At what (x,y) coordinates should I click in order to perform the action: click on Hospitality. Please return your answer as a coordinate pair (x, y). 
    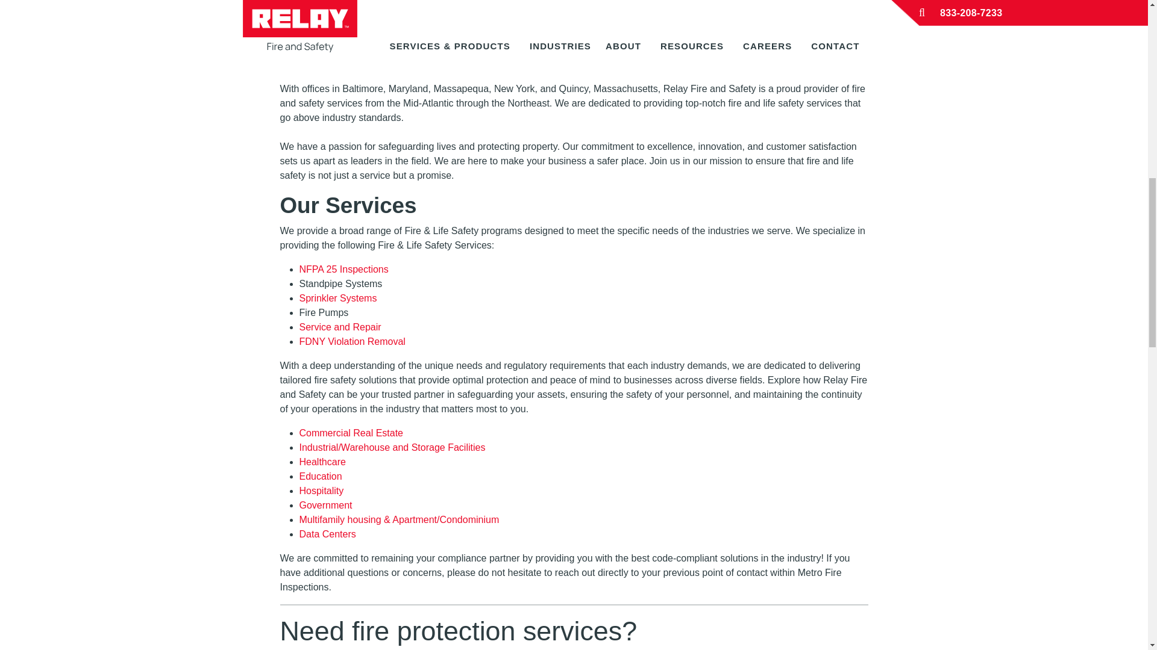
    Looking at the image, I should click on (321, 491).